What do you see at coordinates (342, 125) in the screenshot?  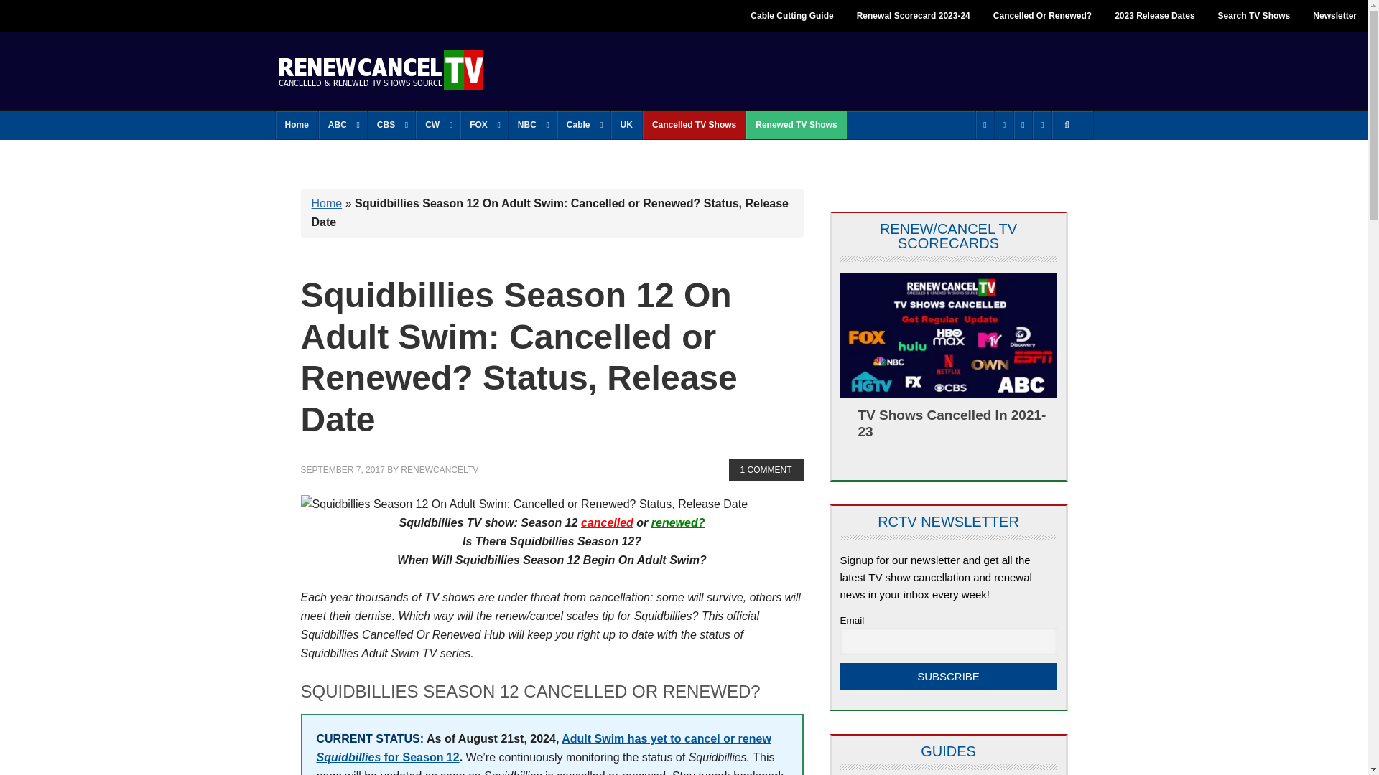 I see `ABC` at bounding box center [342, 125].